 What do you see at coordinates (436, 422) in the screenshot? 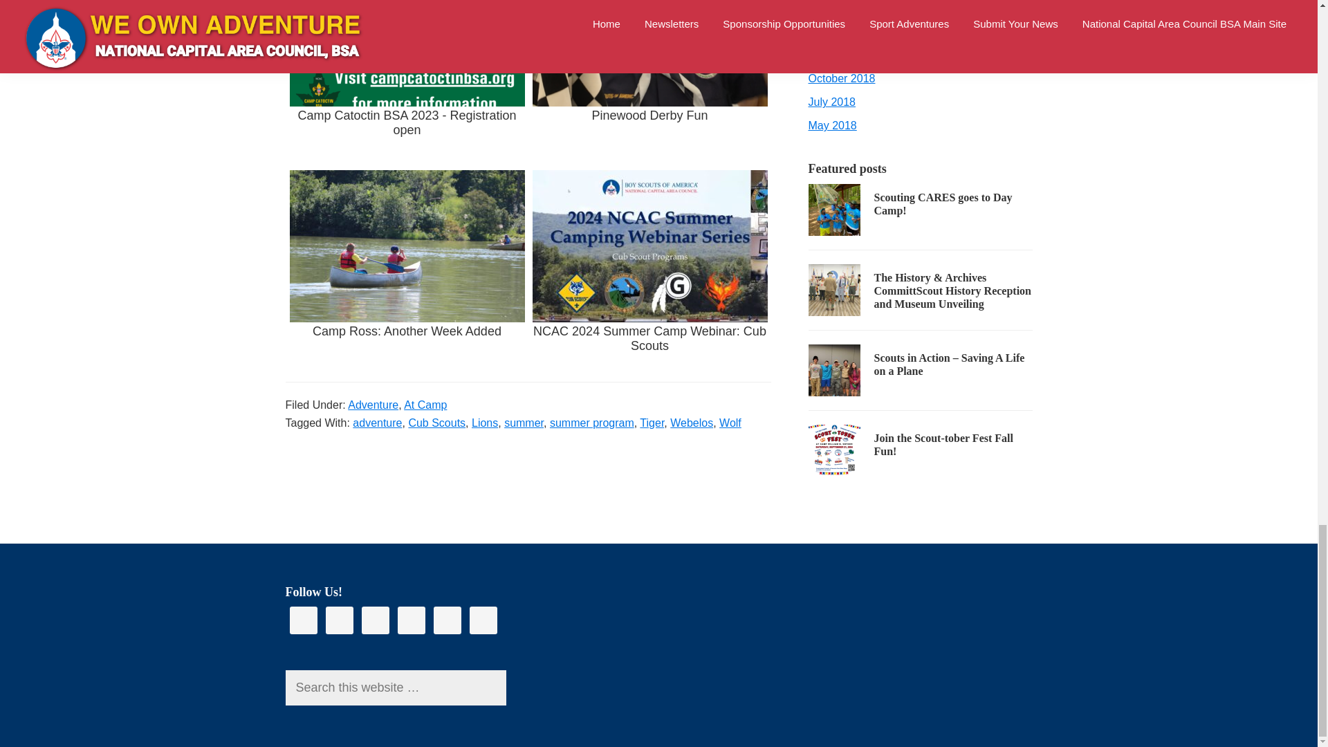
I see `Cub Scouts` at bounding box center [436, 422].